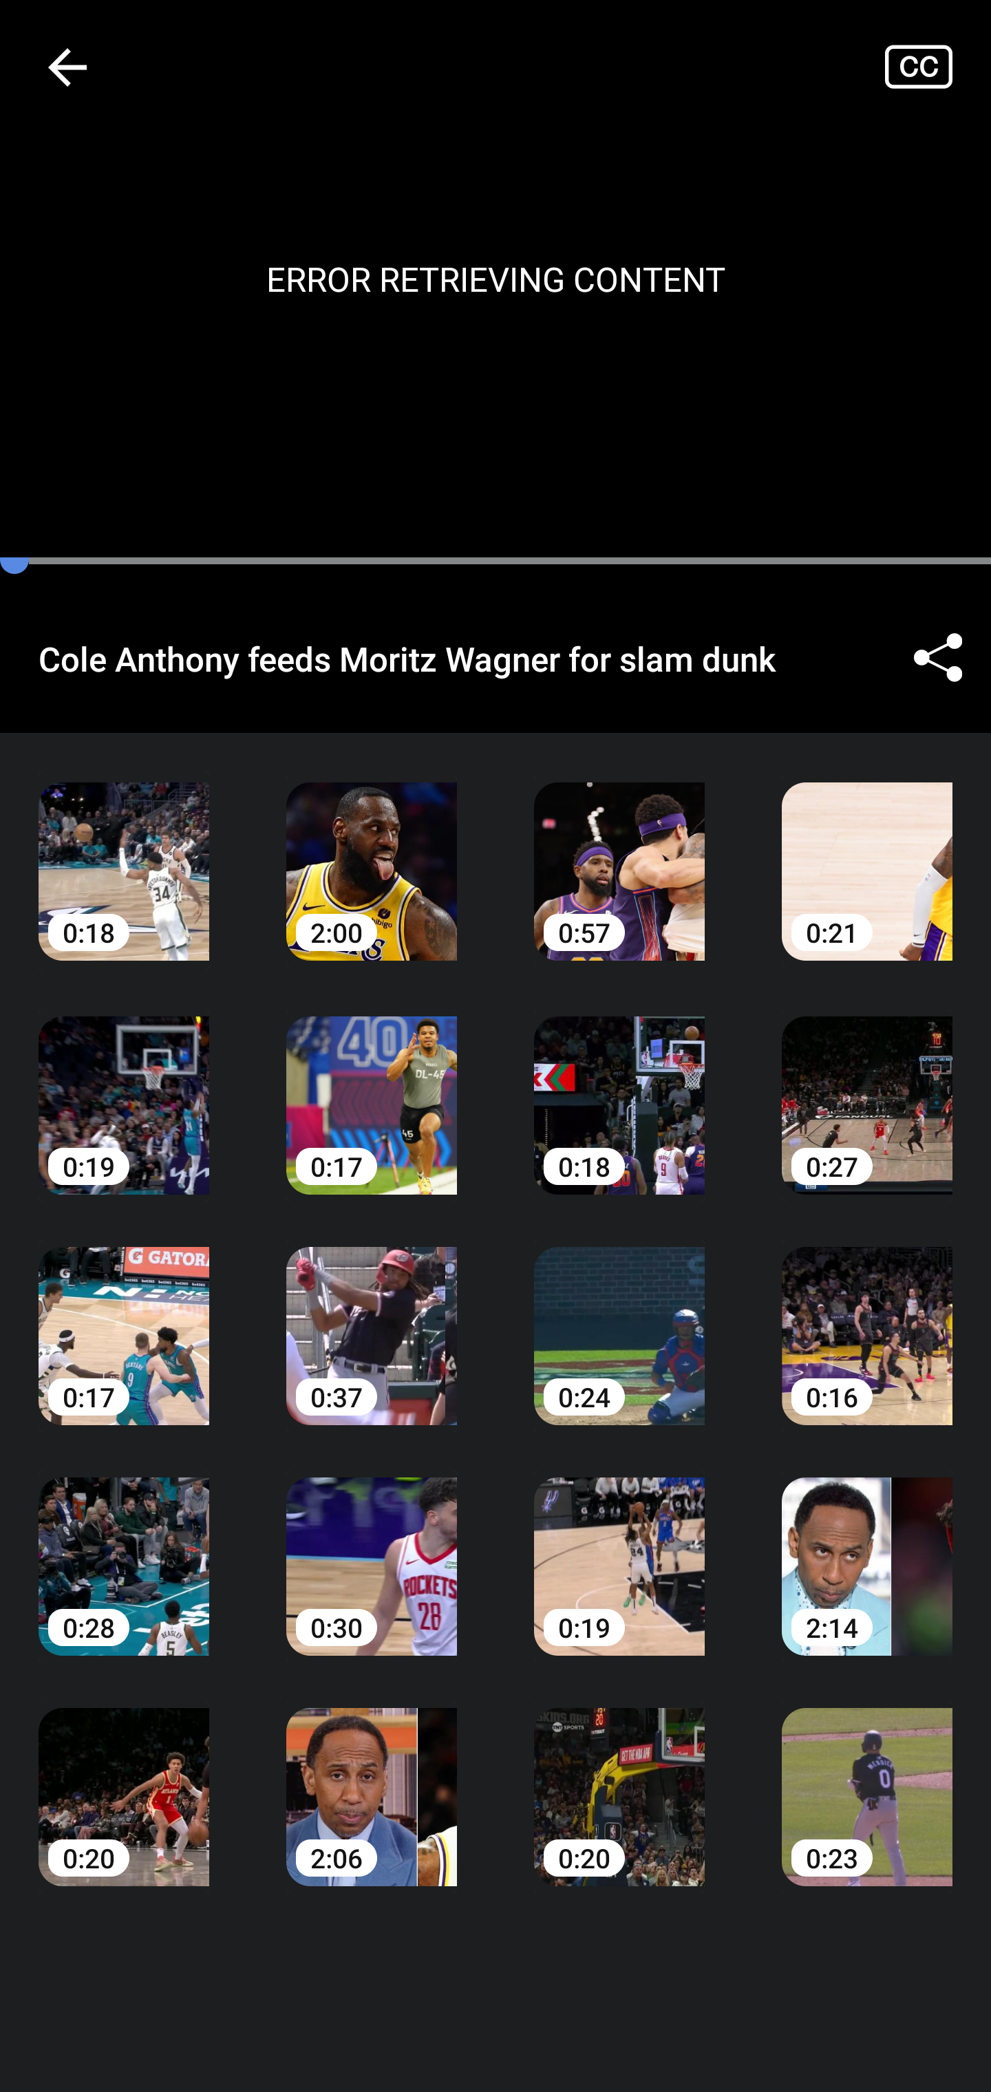  Describe the element at coordinates (937, 658) in the screenshot. I see `Share ©` at that location.